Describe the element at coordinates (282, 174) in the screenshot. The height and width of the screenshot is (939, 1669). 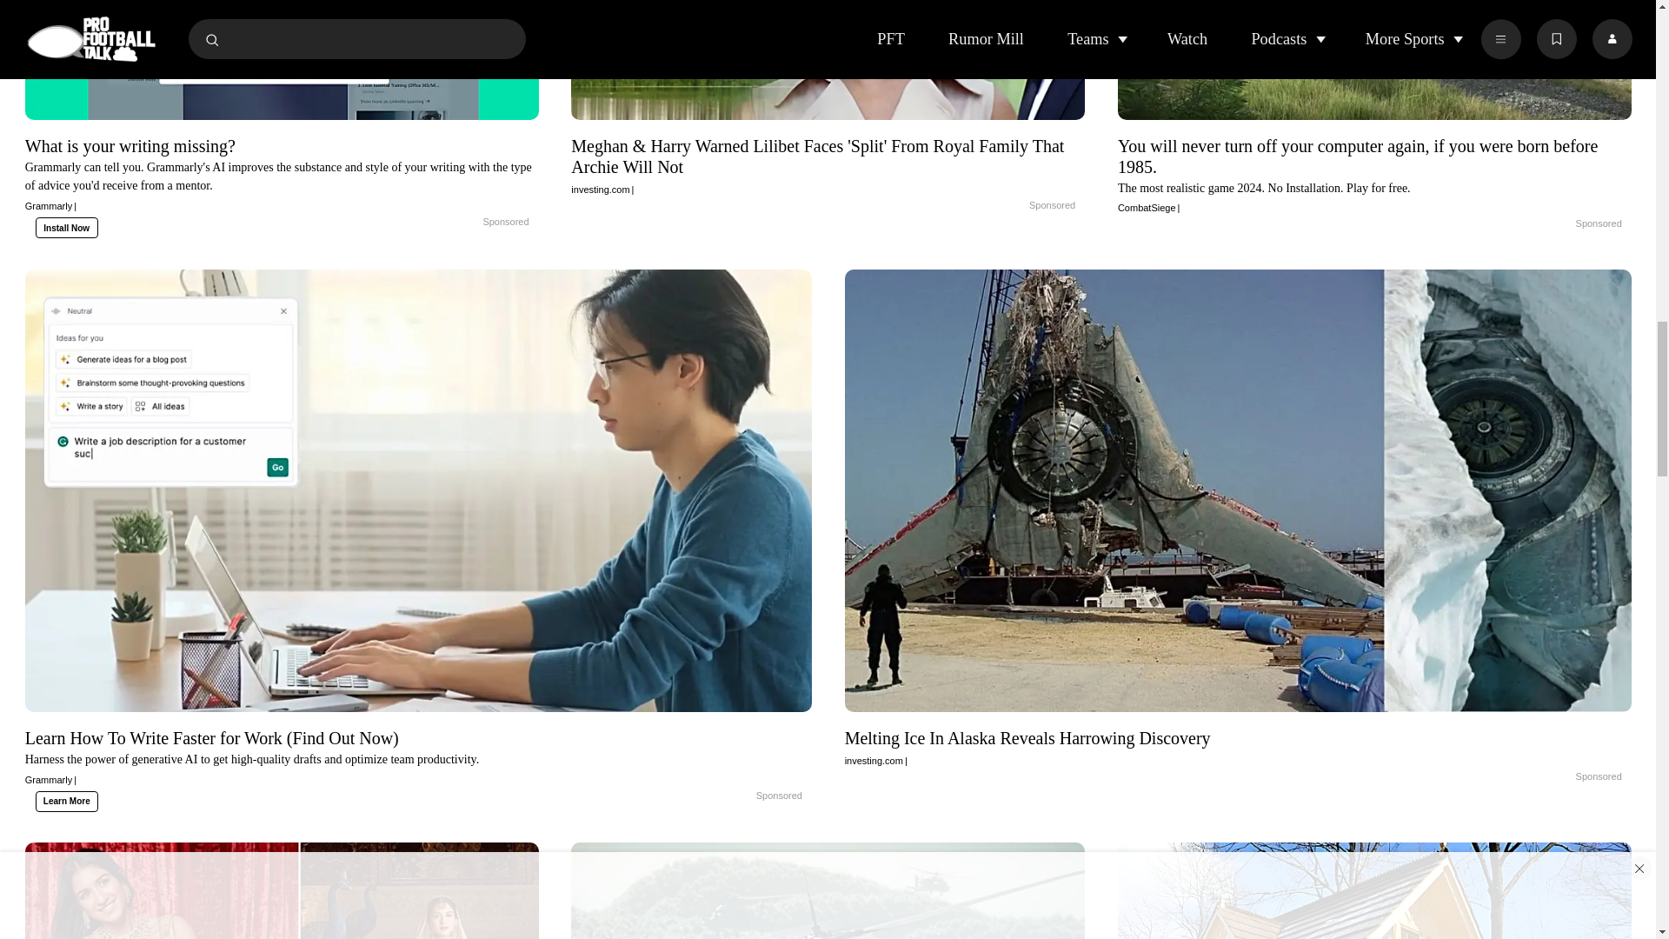
I see `What is your writing missing?` at that location.